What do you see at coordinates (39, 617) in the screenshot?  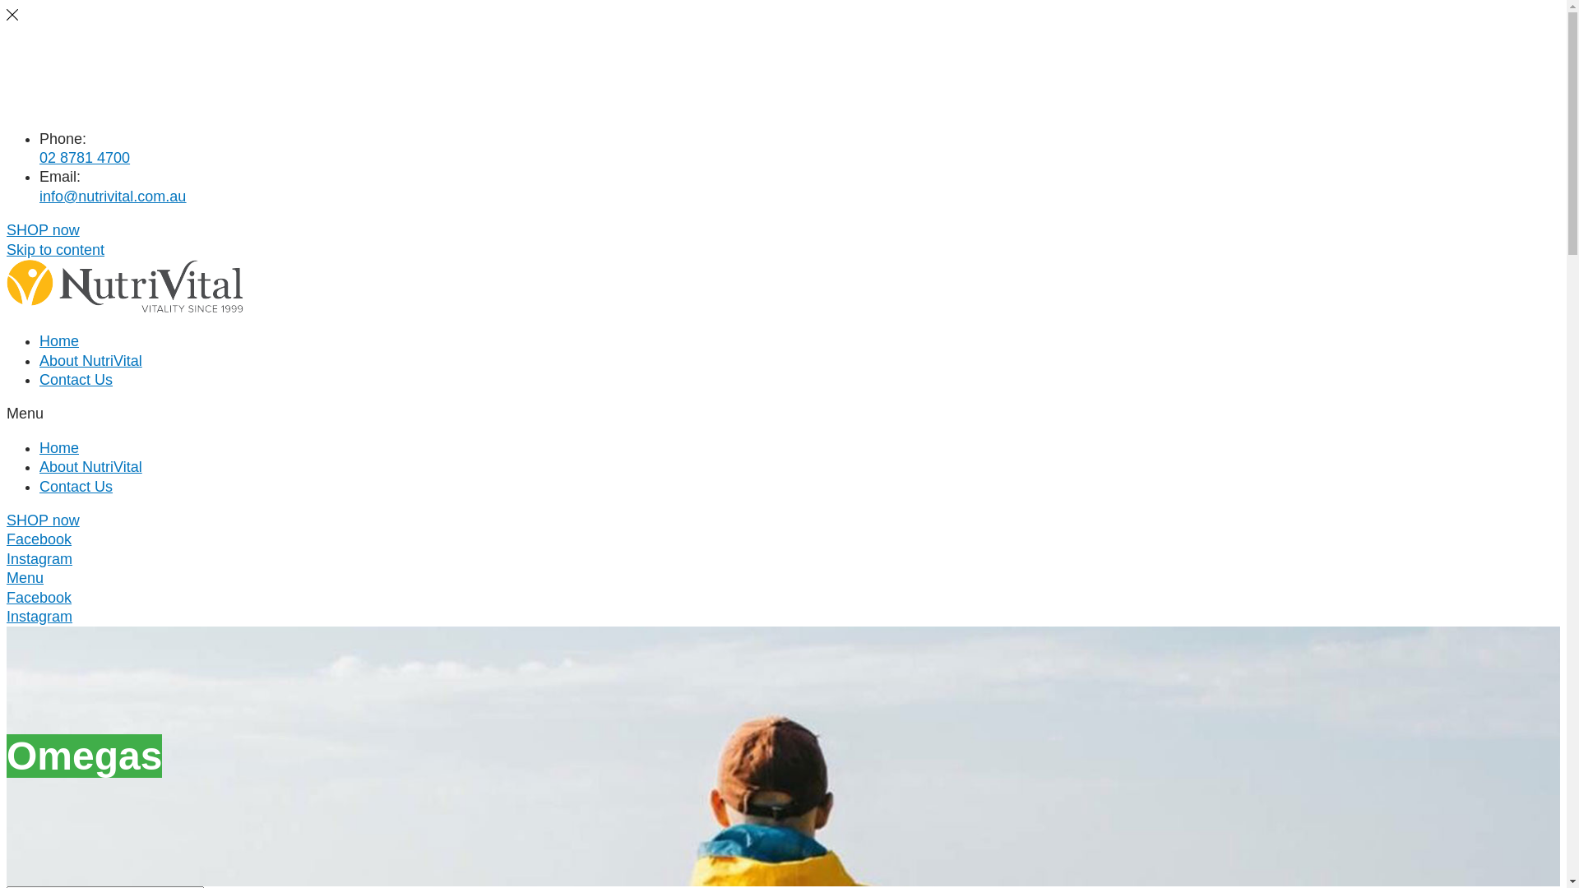 I see `Instagram` at bounding box center [39, 617].